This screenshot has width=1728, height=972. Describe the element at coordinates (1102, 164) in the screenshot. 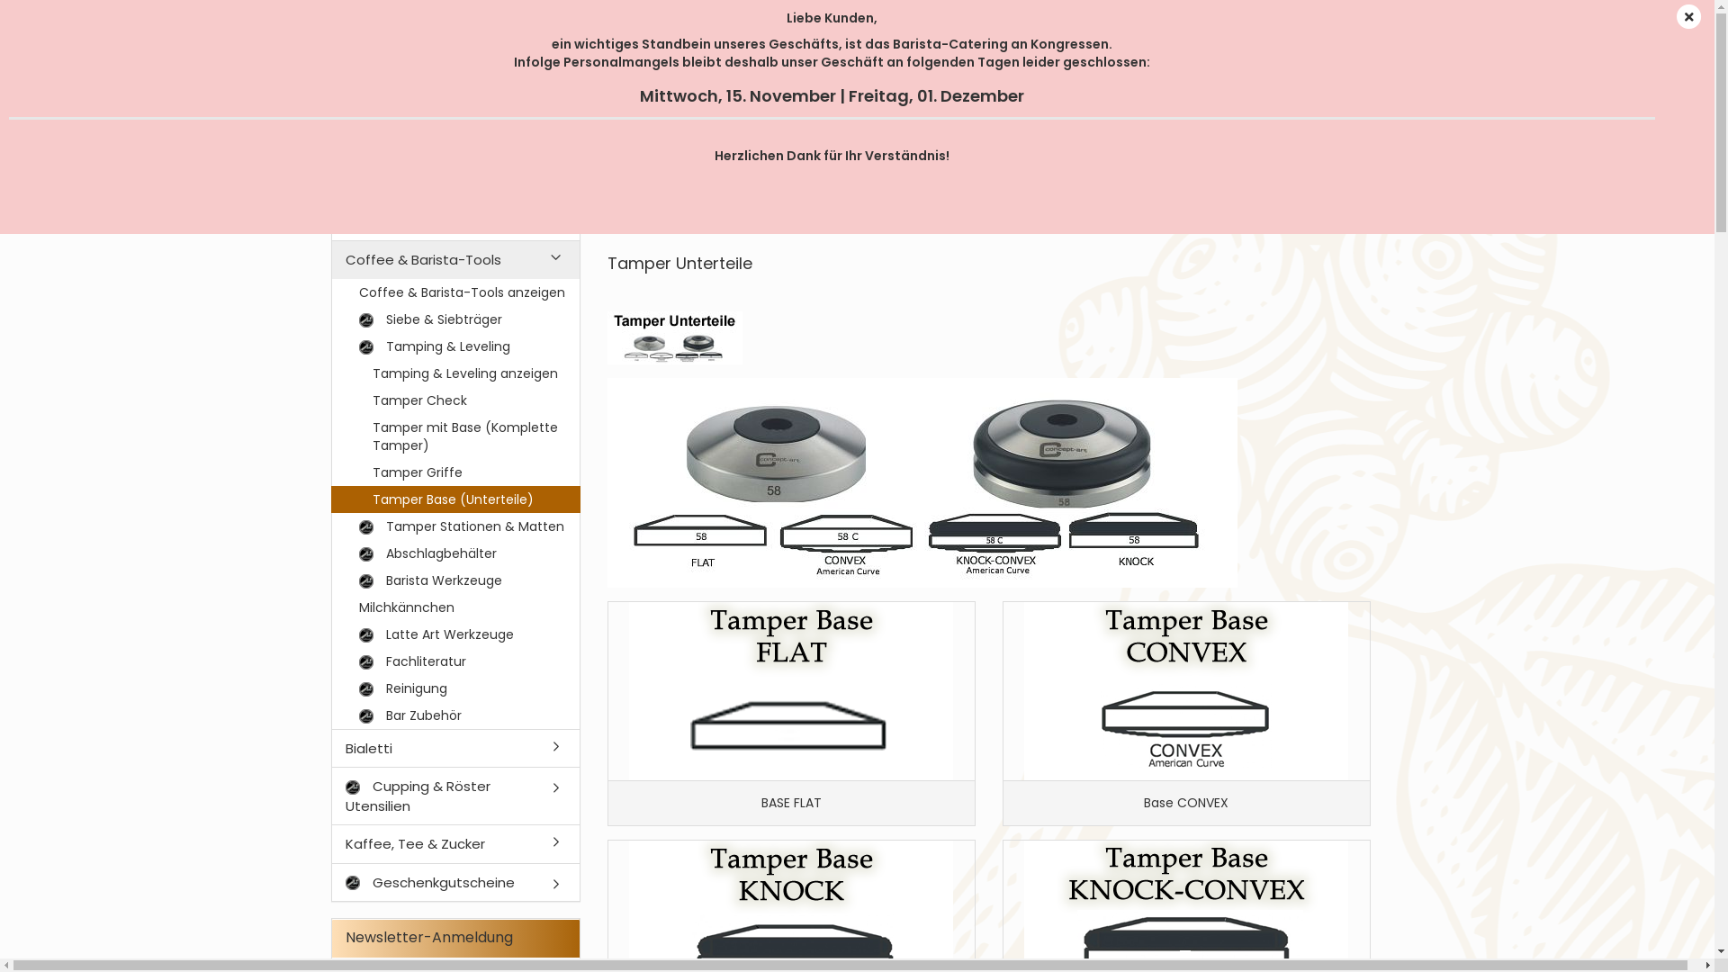

I see `KAFFEE, TEE & ZUCKER` at that location.